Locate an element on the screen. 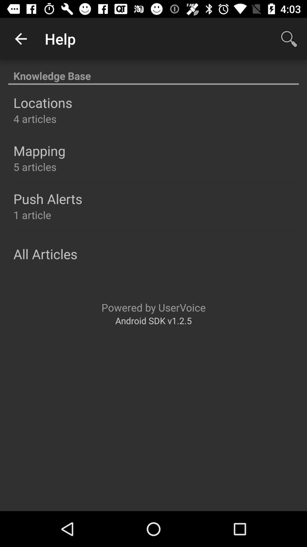 The height and width of the screenshot is (547, 307). click push alerts icon is located at coordinates (48, 199).